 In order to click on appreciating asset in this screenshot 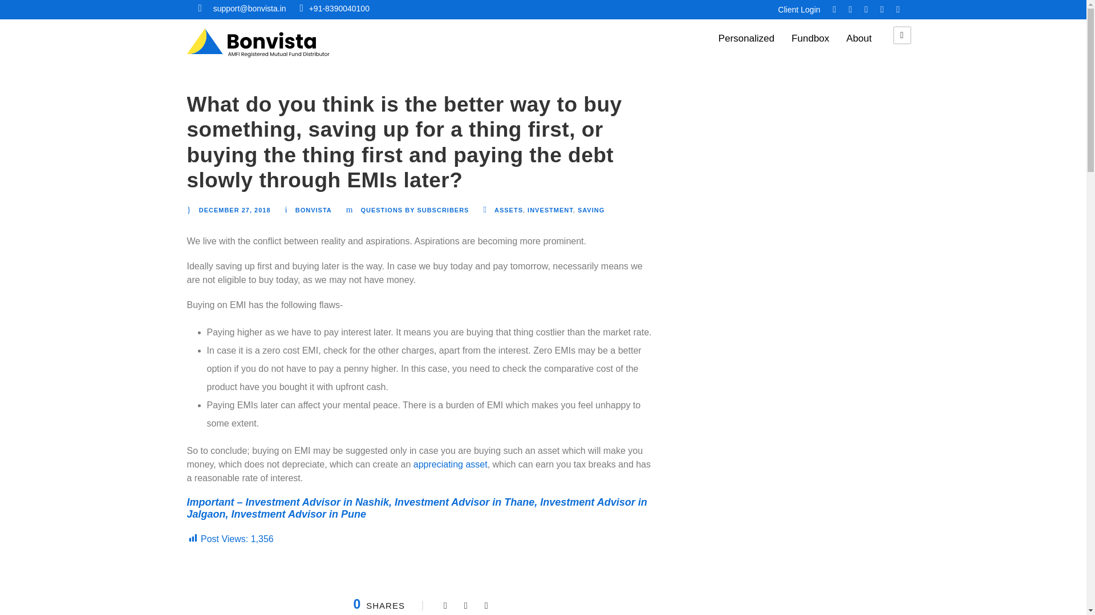, I will do `click(451, 464)`.